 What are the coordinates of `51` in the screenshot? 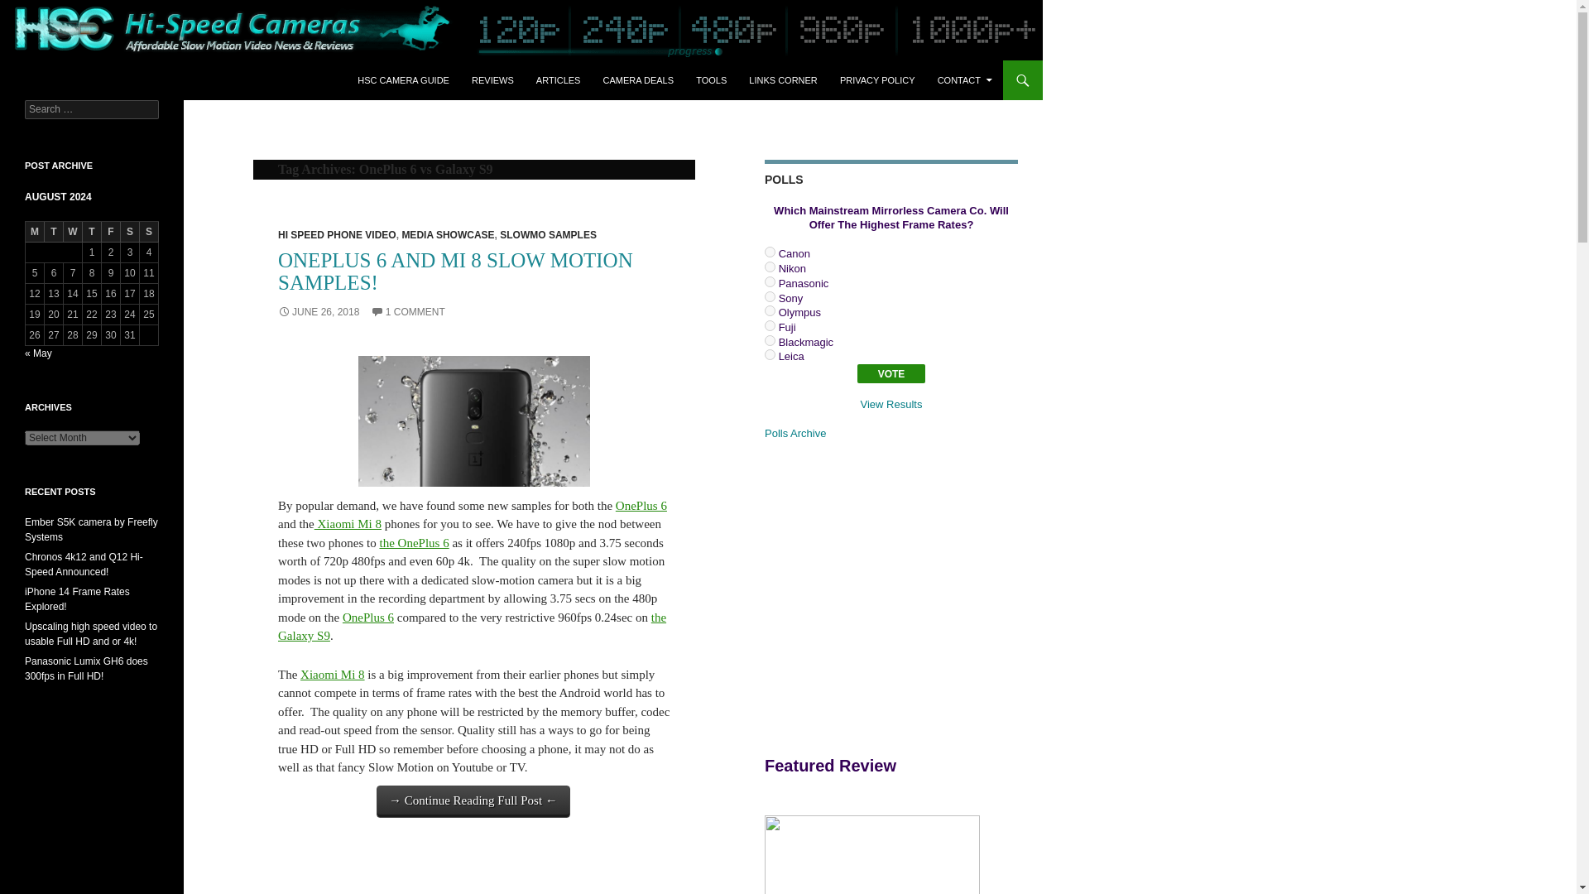 It's located at (770, 281).